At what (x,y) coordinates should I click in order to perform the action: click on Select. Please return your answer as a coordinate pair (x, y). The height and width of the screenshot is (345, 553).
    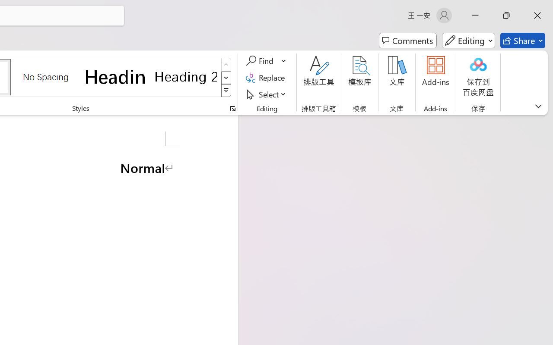
    Looking at the image, I should click on (267, 94).